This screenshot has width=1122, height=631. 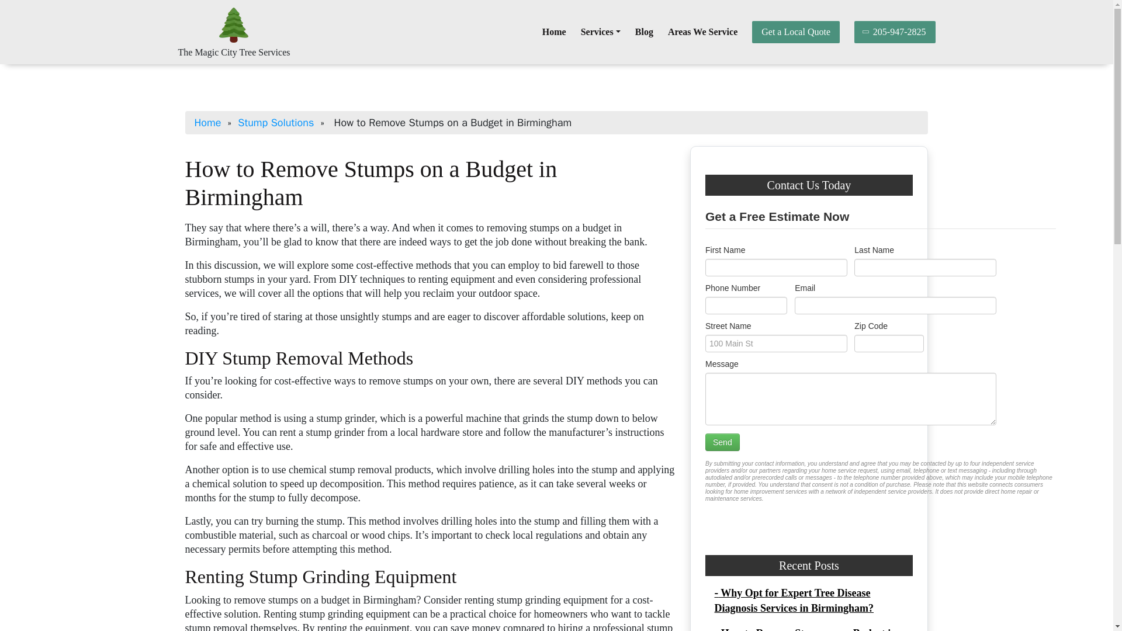 I want to click on Services, so click(x=601, y=32).